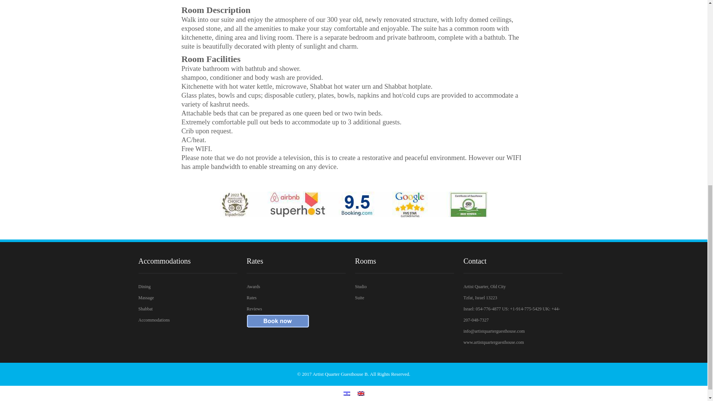 The width and height of the screenshot is (713, 401). Describe the element at coordinates (361, 286) in the screenshot. I see `Studio` at that location.